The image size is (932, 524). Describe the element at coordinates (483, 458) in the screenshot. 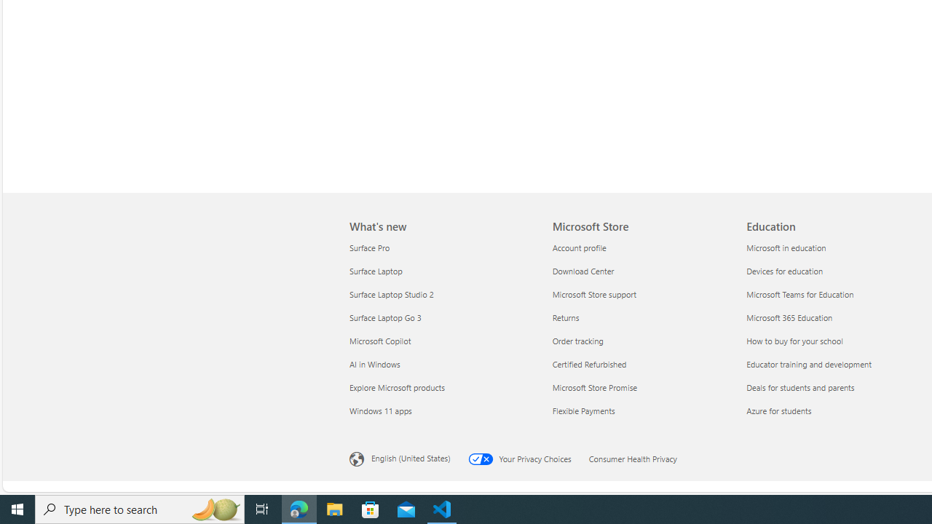

I see `Your Privacy Choices Opt-Out Icon` at that location.